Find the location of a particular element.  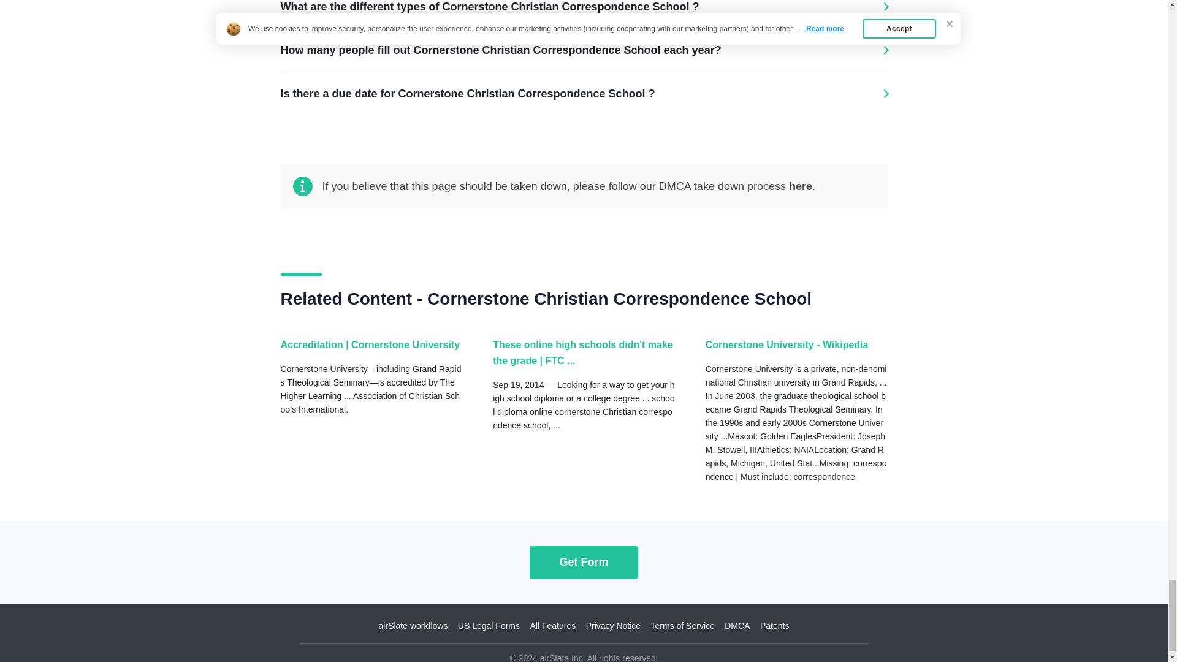

All Features is located at coordinates (552, 626).